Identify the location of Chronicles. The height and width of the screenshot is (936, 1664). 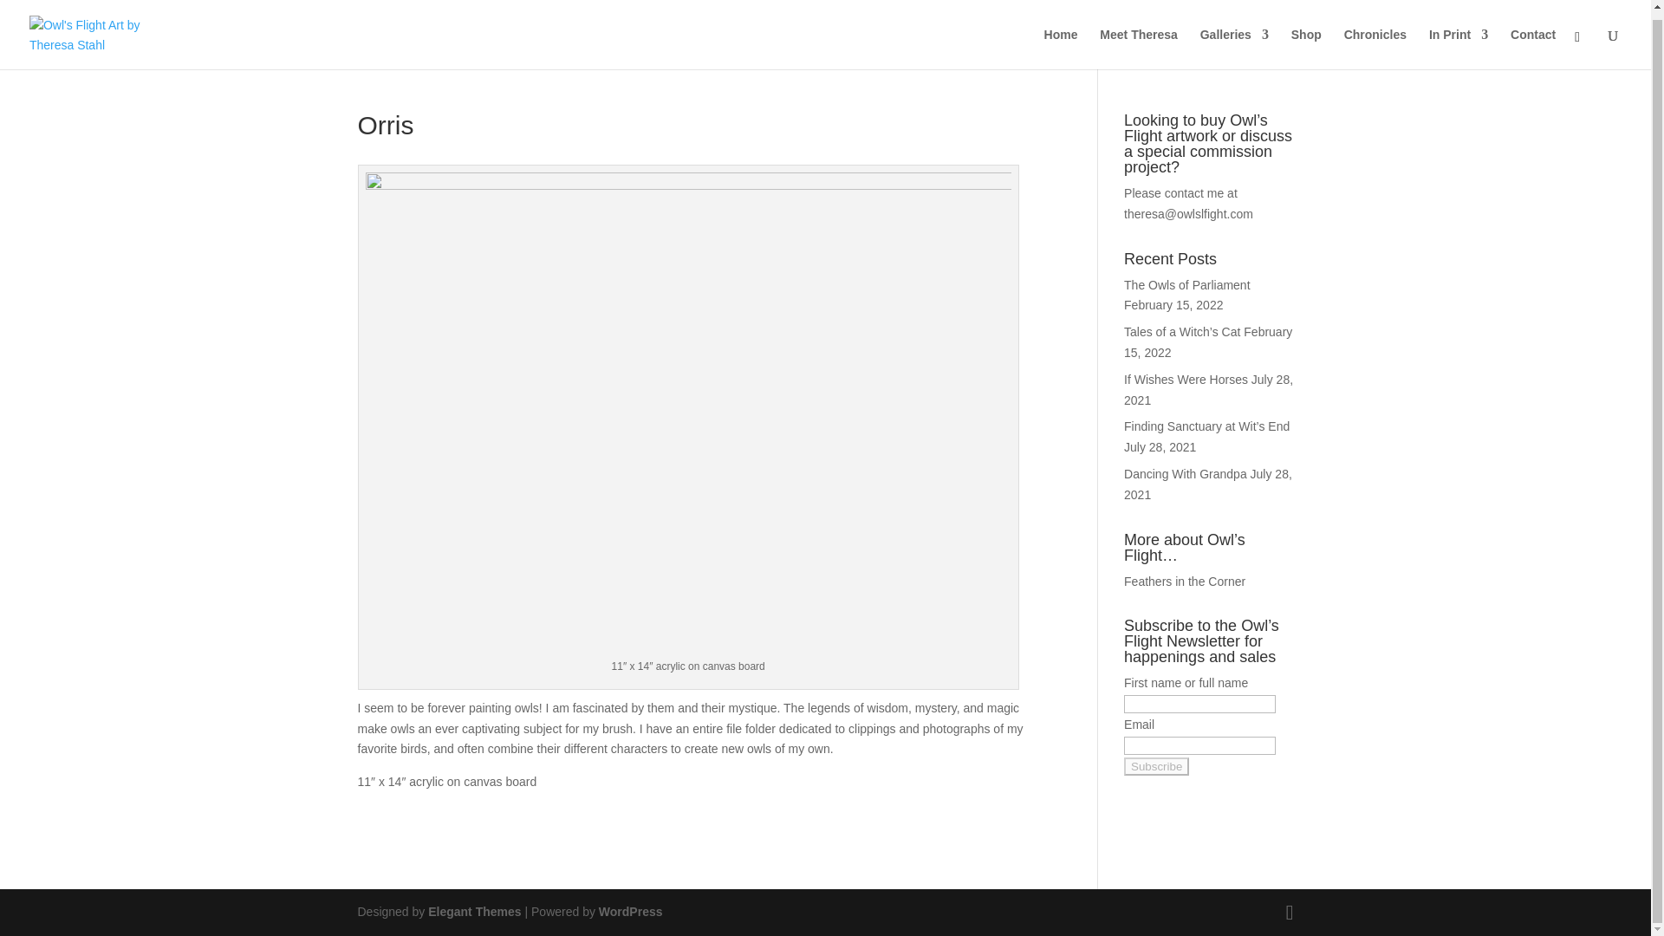
(1375, 42).